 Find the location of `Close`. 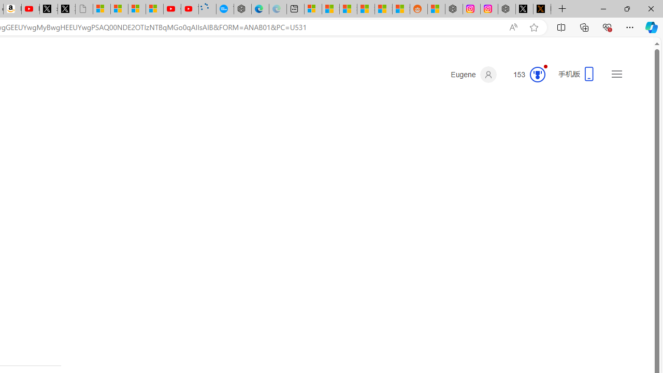

Close is located at coordinates (651, 8).